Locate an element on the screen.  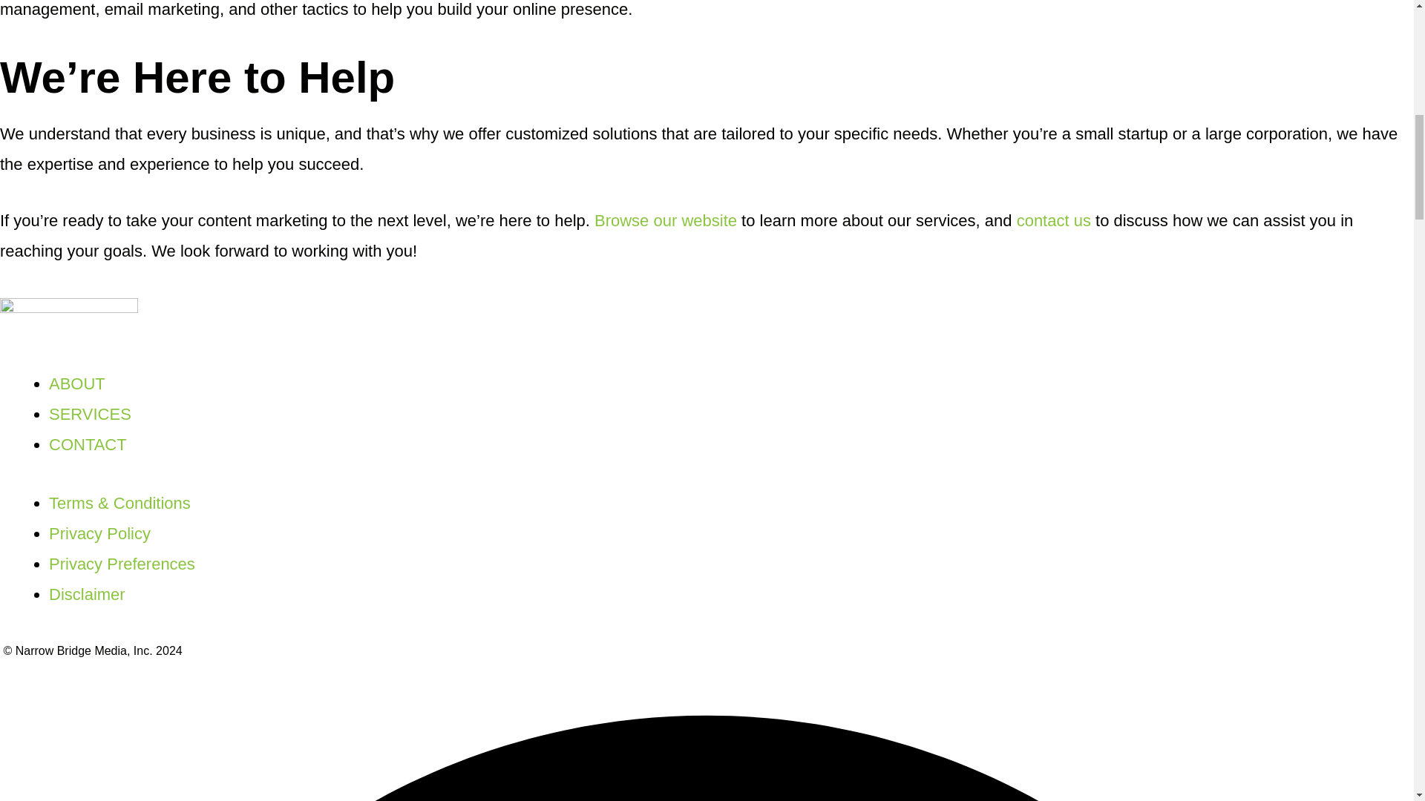
CONTACT is located at coordinates (1054, 220).